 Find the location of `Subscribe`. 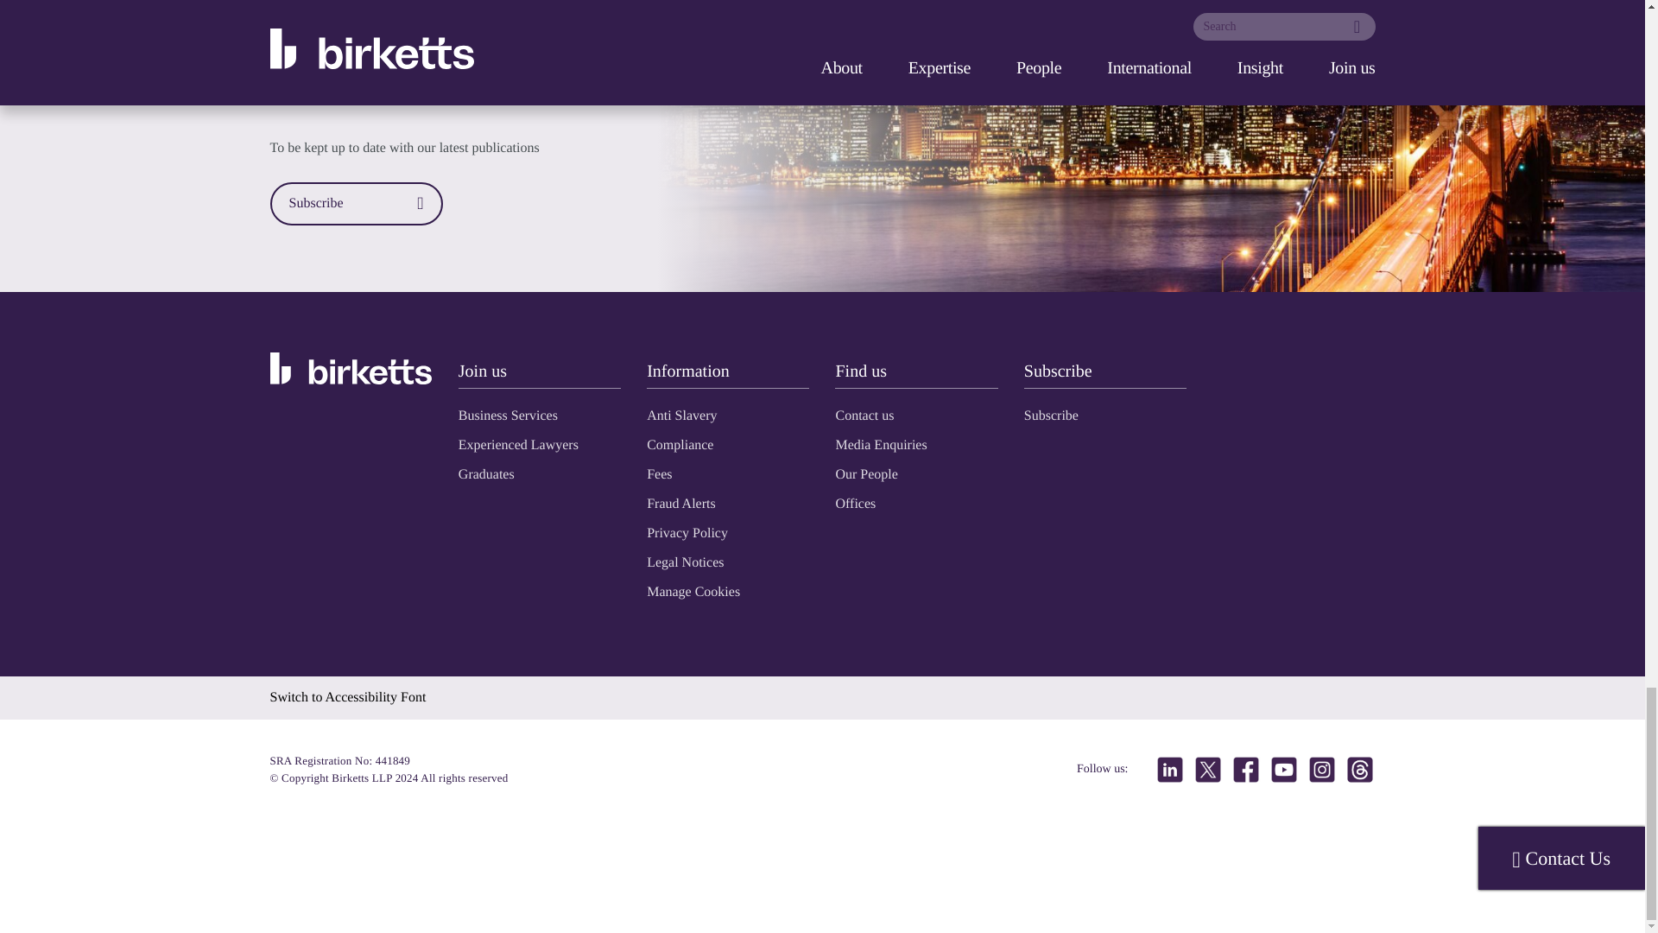

Subscribe is located at coordinates (1052, 416).